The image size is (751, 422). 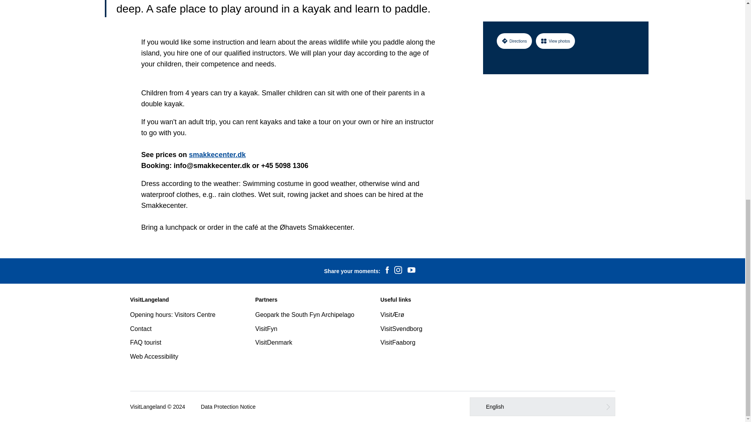 I want to click on VisitFaaborg, so click(x=397, y=342).